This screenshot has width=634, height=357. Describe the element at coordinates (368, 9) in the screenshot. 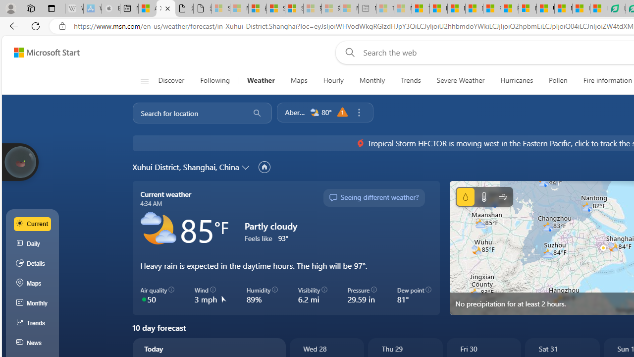

I see `New tab - Sleeping` at that location.